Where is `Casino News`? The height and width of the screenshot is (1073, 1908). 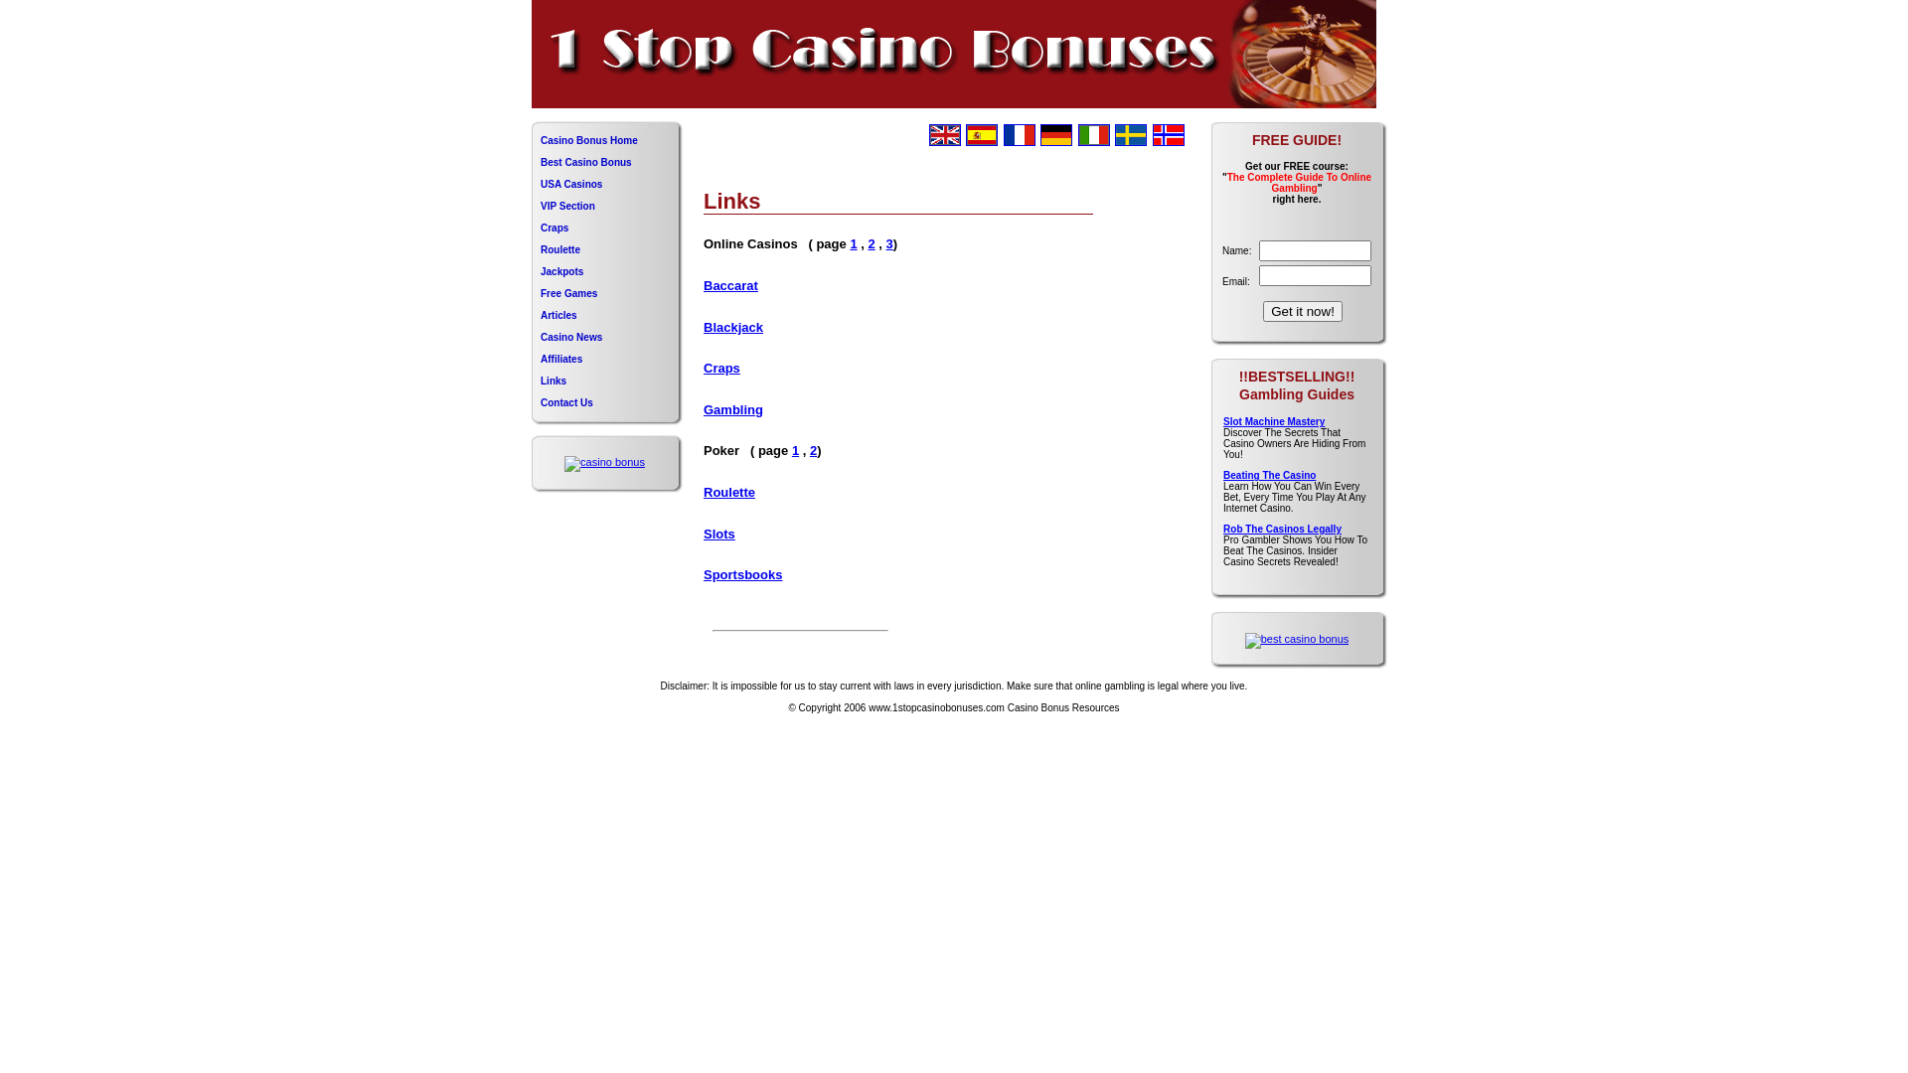 Casino News is located at coordinates (606, 338).